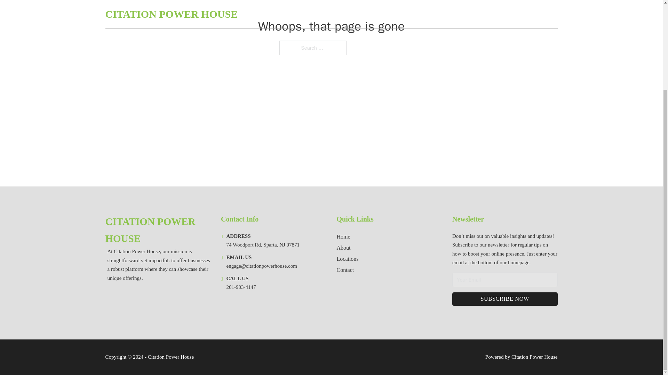 This screenshot has height=375, width=668. What do you see at coordinates (345, 269) in the screenshot?
I see `Contact` at bounding box center [345, 269].